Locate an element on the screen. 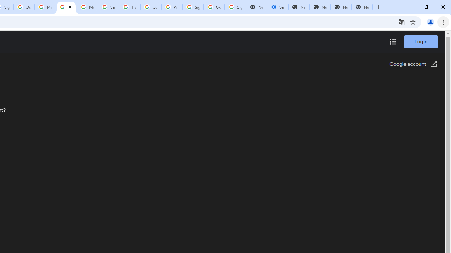  Turn cookies on or off - Computer - Google Account Help is located at coordinates (66, 7).